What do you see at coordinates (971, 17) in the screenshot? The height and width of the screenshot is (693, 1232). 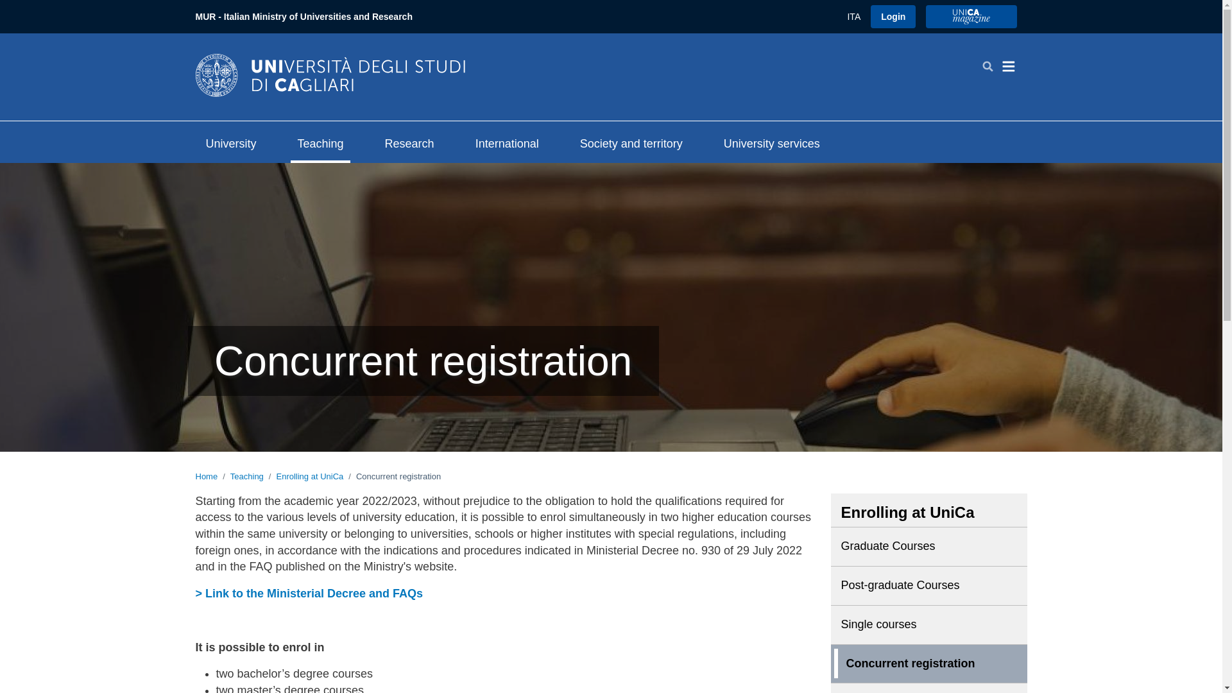 I see `UniCA Magazine` at bounding box center [971, 17].